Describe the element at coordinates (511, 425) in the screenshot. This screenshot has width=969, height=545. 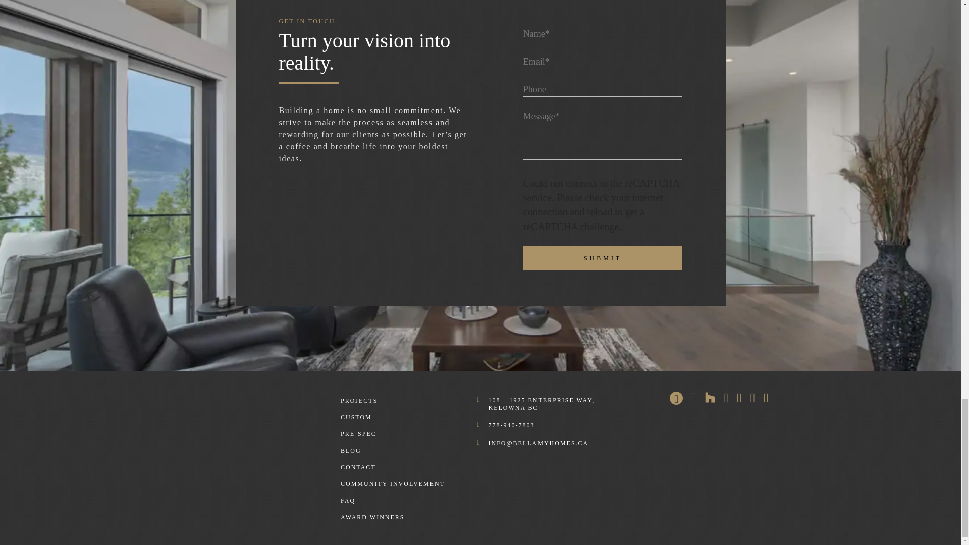
I see `778-940-7803` at that location.